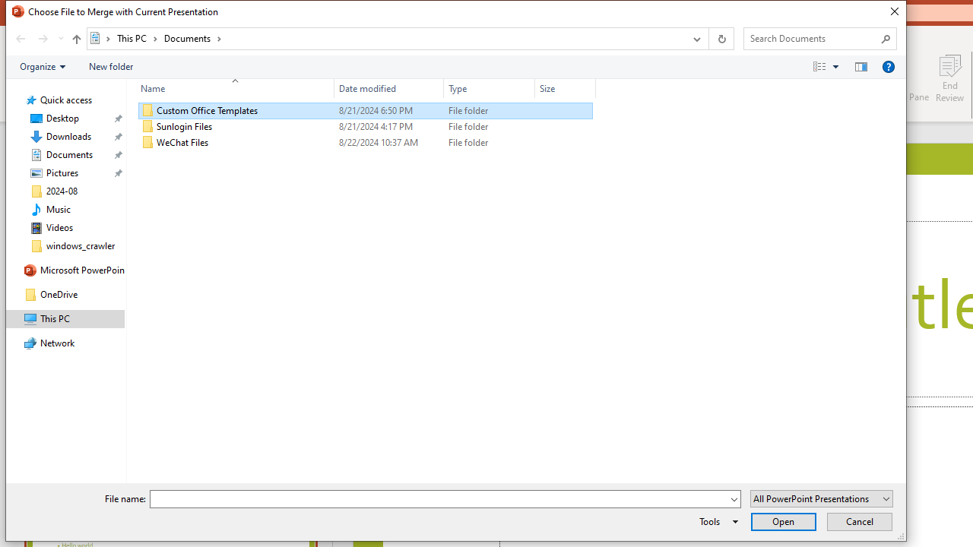 The height and width of the screenshot is (547, 973). What do you see at coordinates (245, 143) in the screenshot?
I see `Name` at bounding box center [245, 143].